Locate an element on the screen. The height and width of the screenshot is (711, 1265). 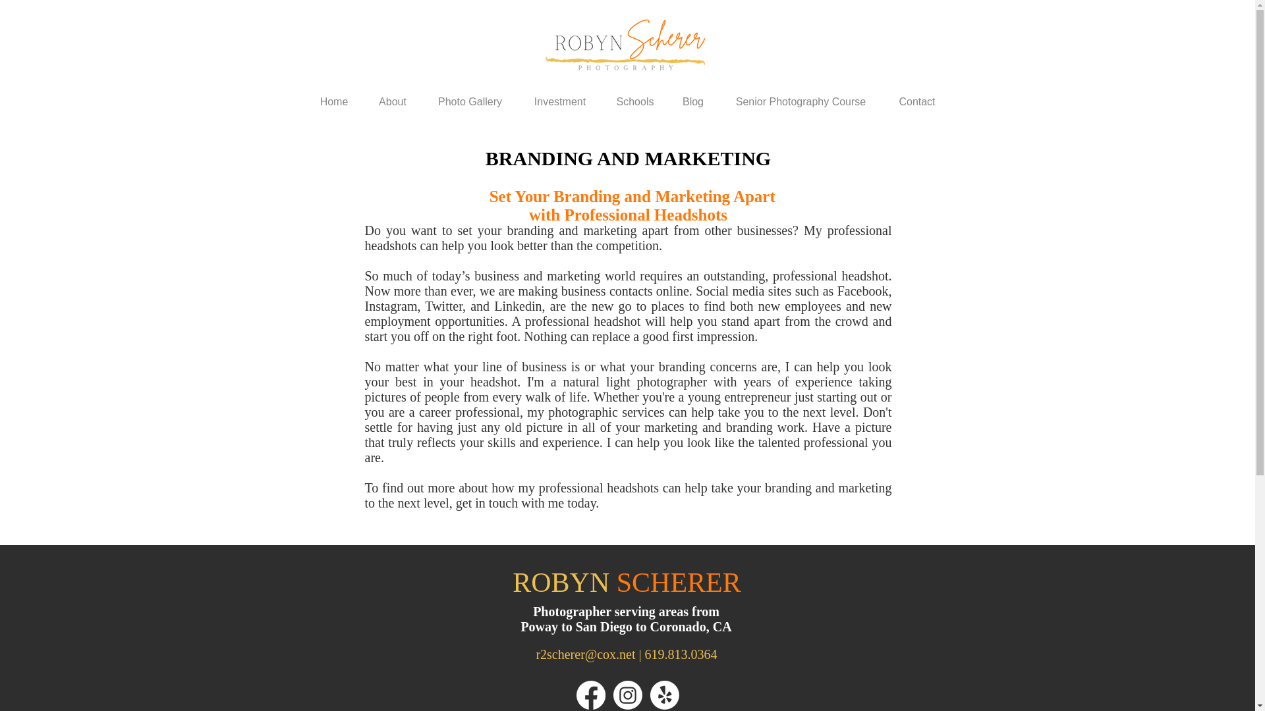
Home is located at coordinates (333, 96).